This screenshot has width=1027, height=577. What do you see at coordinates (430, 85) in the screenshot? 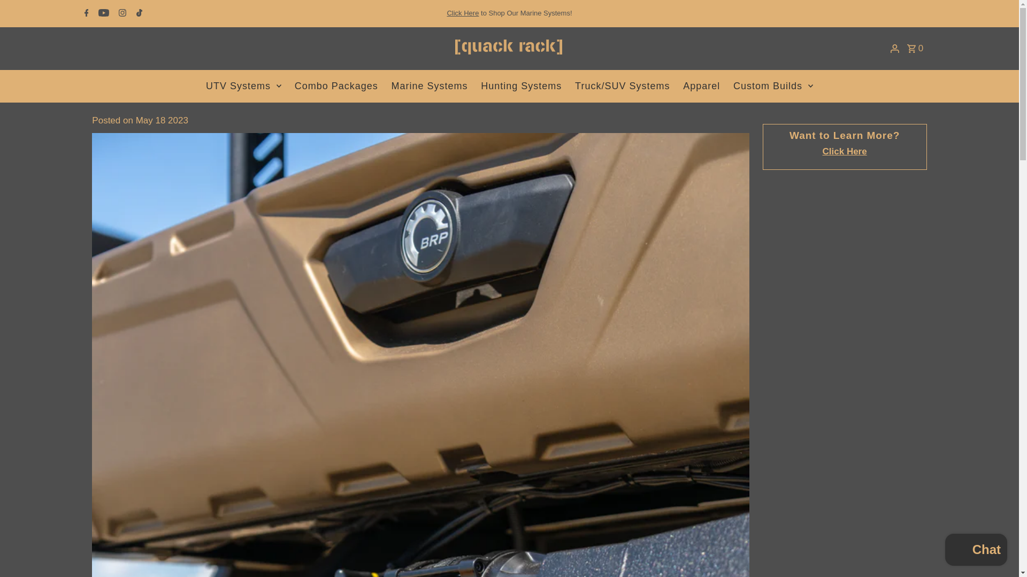
I see `Marine Systems` at bounding box center [430, 85].